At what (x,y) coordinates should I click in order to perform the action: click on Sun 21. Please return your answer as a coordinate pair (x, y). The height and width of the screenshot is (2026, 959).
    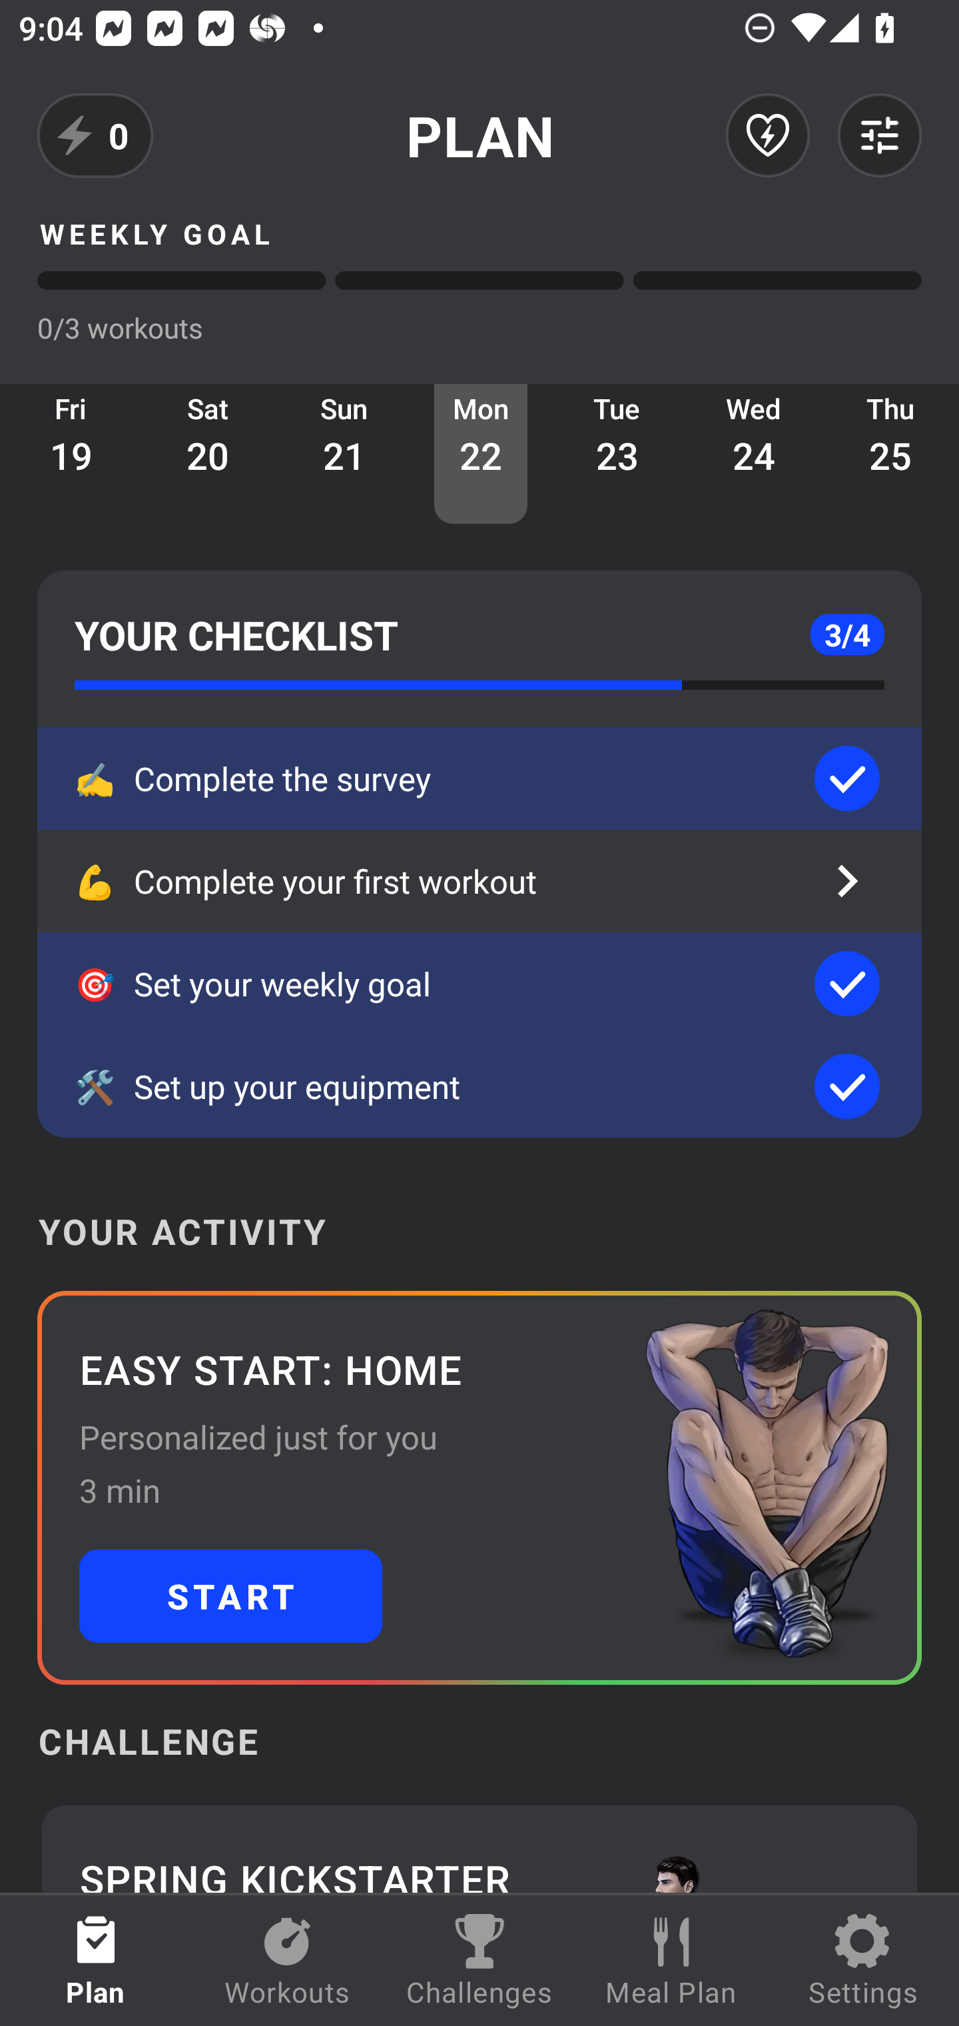
    Looking at the image, I should click on (344, 453).